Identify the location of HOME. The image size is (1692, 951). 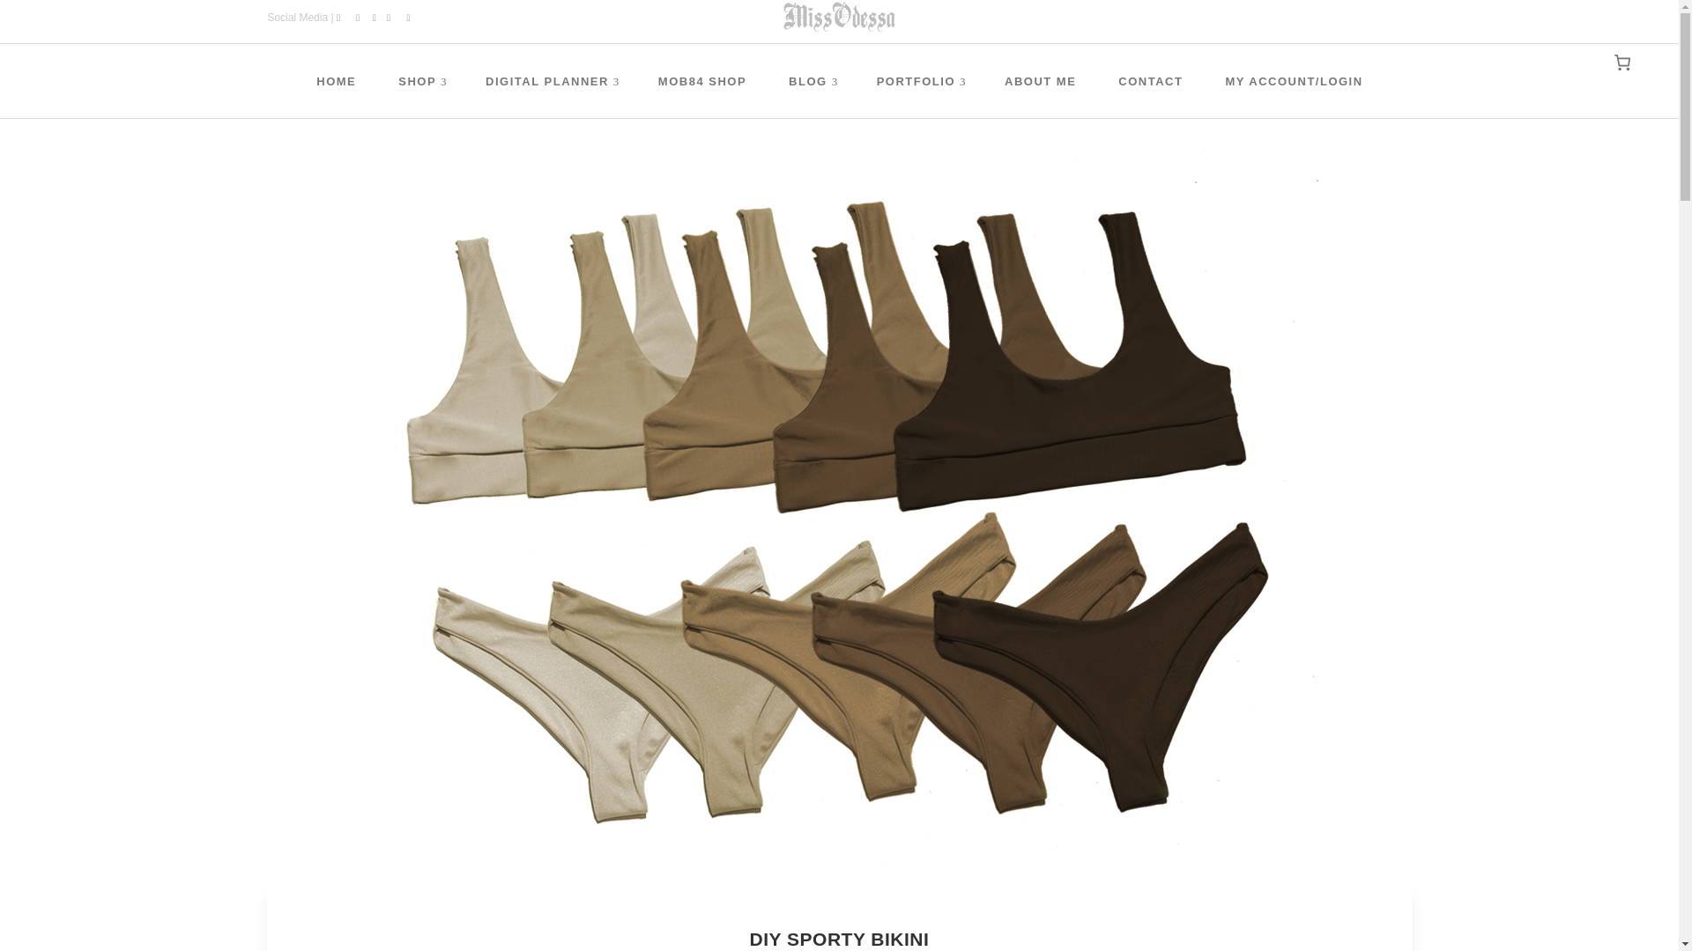
(336, 80).